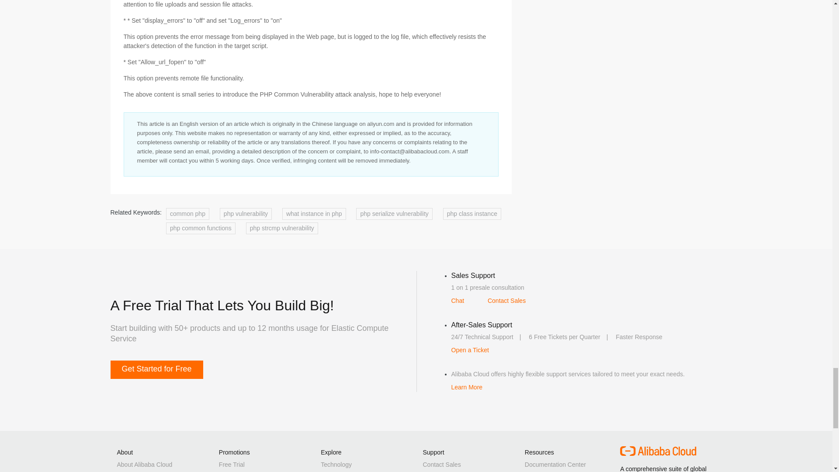 Image resolution: width=839 pixels, height=472 pixels. I want to click on what instance in php, so click(314, 214).